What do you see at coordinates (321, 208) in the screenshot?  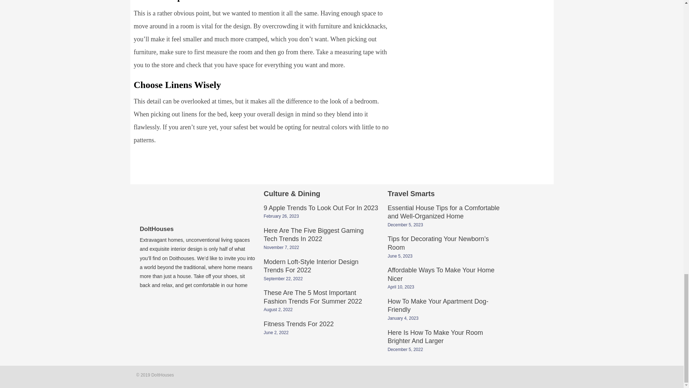 I see `9 Apple Trends To Look Out For In 2023` at bounding box center [321, 208].